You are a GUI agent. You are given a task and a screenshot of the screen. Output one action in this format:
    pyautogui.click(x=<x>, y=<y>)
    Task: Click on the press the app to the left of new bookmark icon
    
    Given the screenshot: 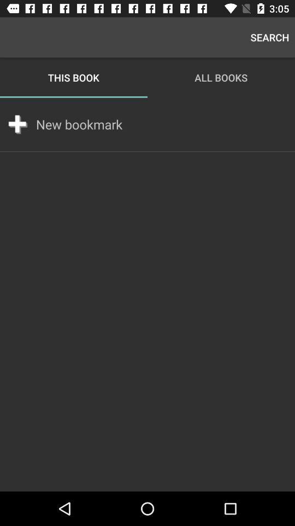 What is the action you would take?
    pyautogui.click(x=17, y=124)
    